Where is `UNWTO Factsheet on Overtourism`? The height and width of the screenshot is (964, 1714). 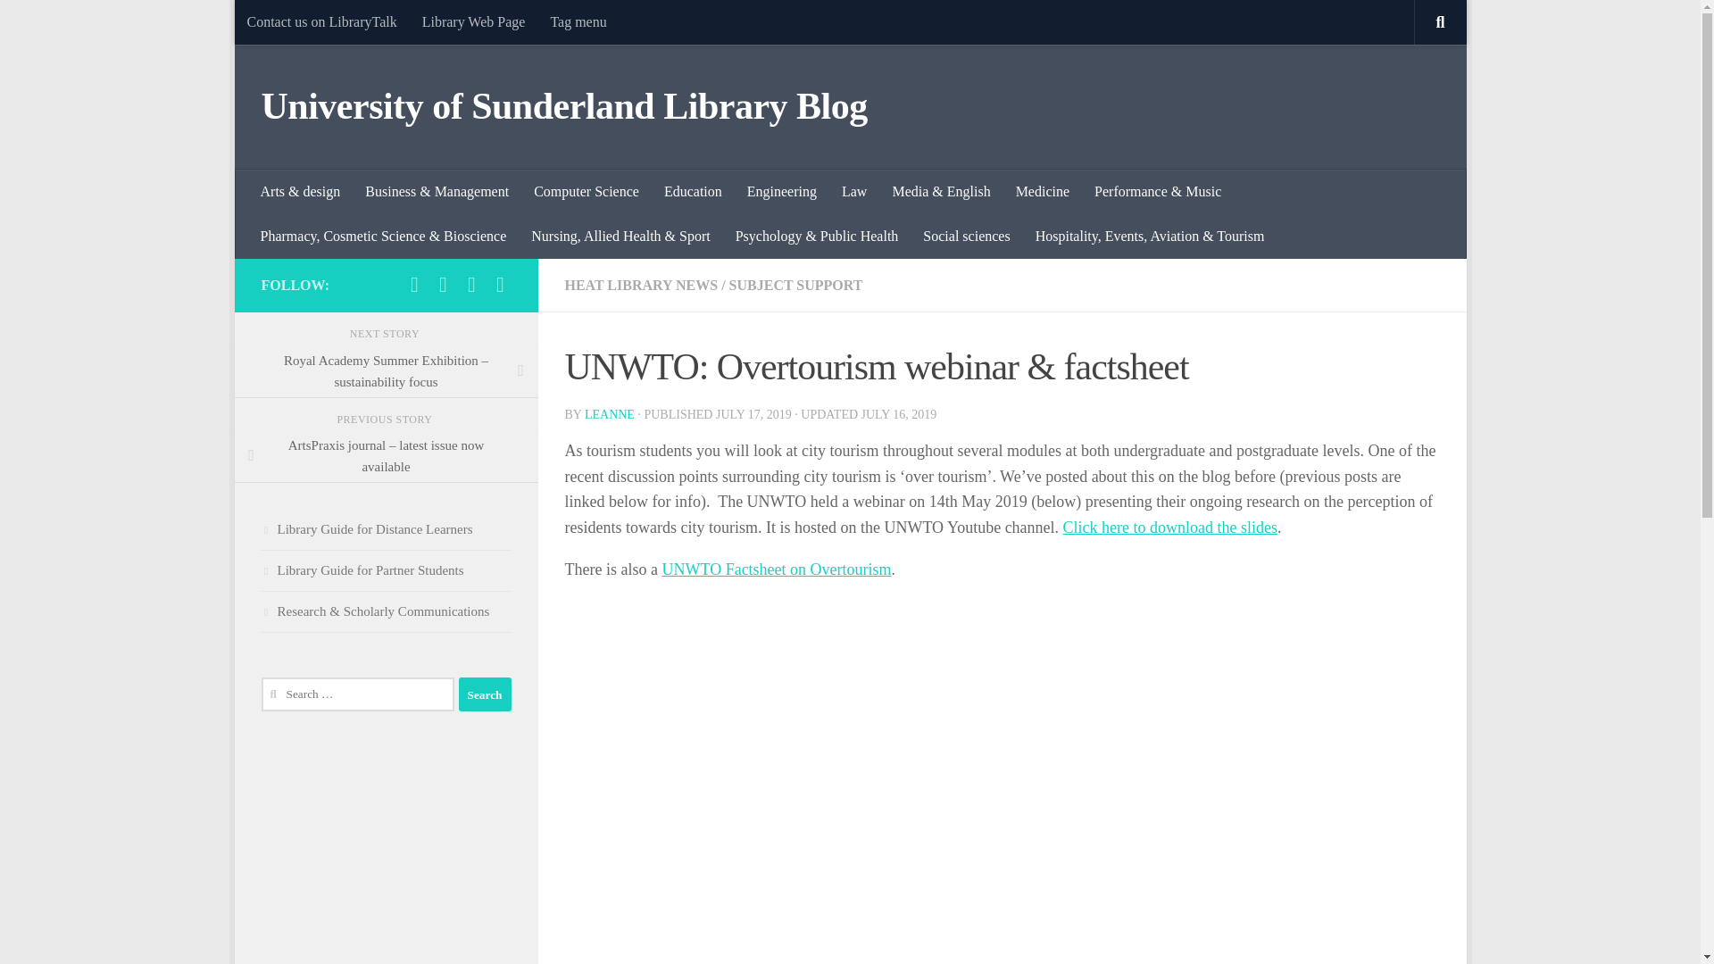 UNWTO Factsheet on Overtourism is located at coordinates (777, 569).